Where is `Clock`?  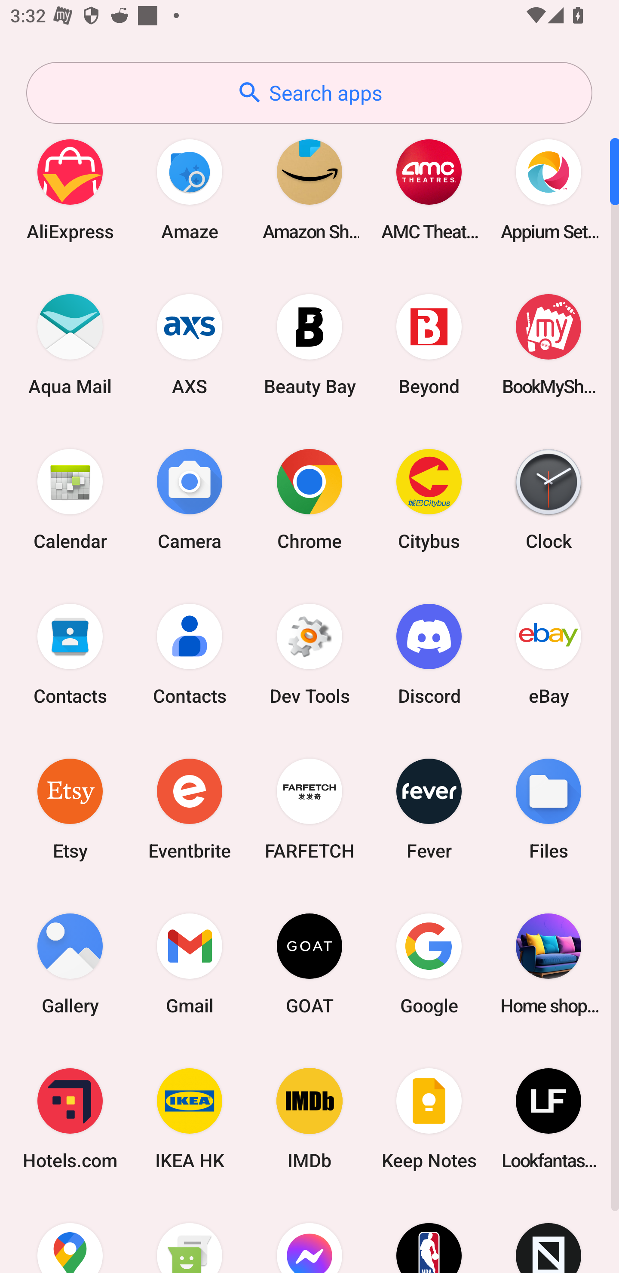 Clock is located at coordinates (549, 499).